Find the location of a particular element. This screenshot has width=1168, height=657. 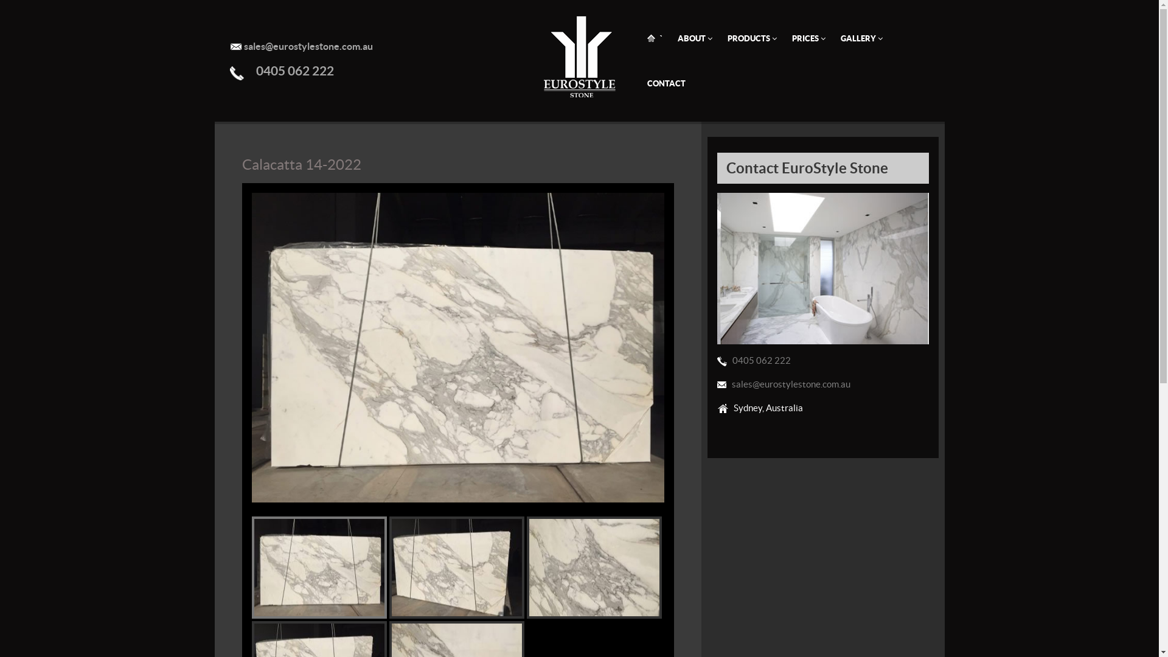

Click to enlarge image sydneycalacatta14-20223.jpg is located at coordinates (594, 568).